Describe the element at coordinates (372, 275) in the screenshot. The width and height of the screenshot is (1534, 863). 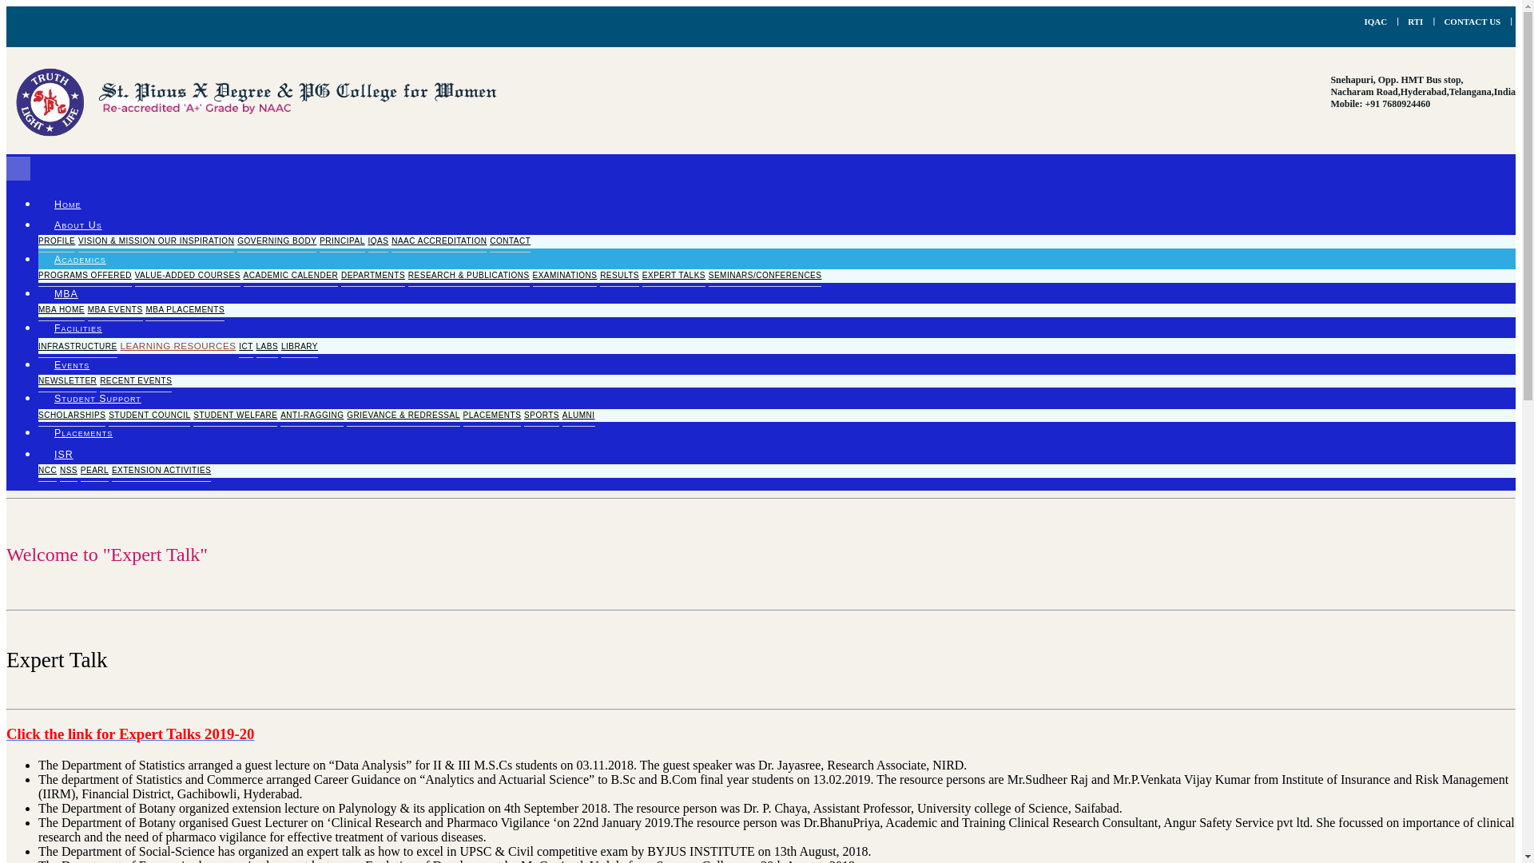
I see `DEPARTMENTS` at that location.